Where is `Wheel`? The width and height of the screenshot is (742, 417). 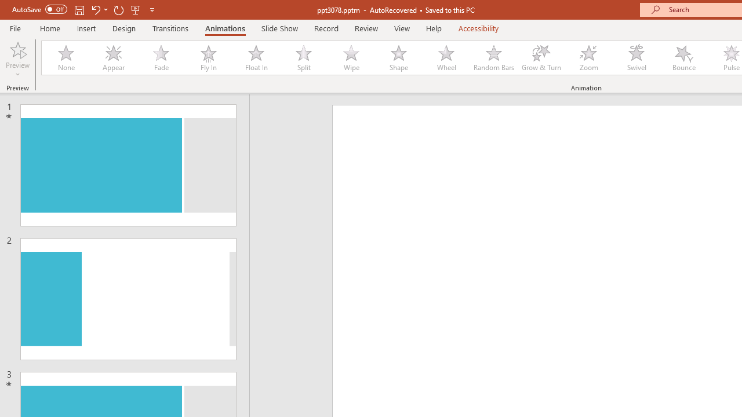 Wheel is located at coordinates (446, 58).